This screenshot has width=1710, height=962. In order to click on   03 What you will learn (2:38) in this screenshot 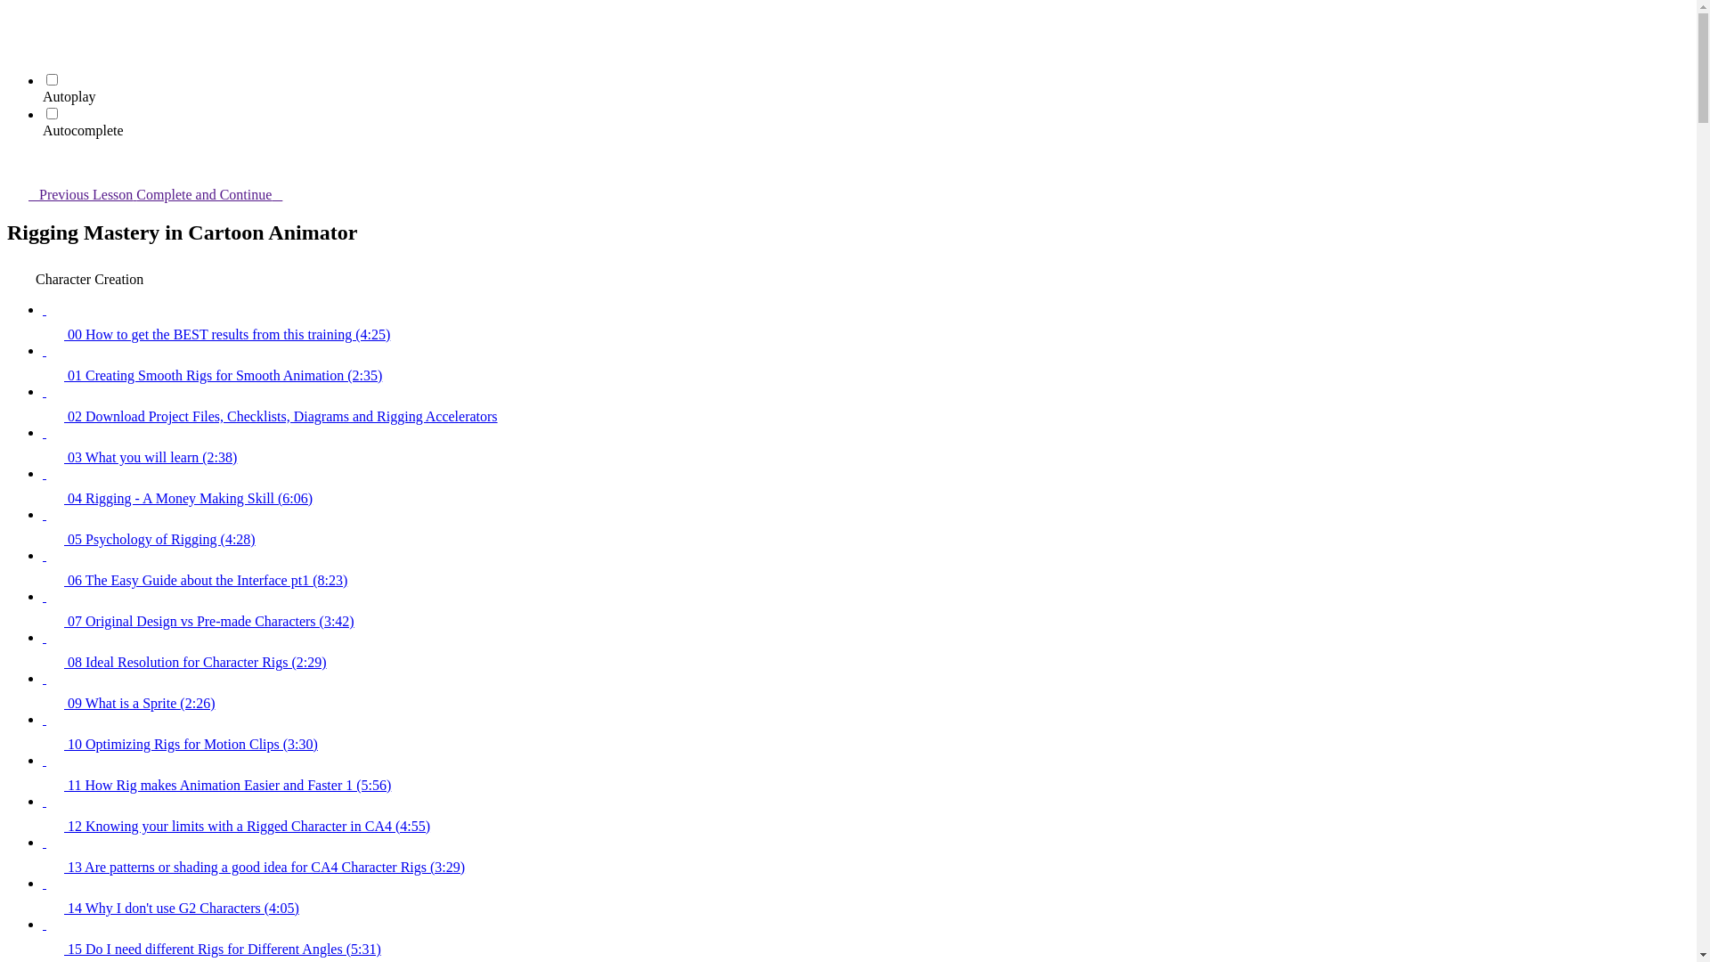, I will do `click(866, 445)`.